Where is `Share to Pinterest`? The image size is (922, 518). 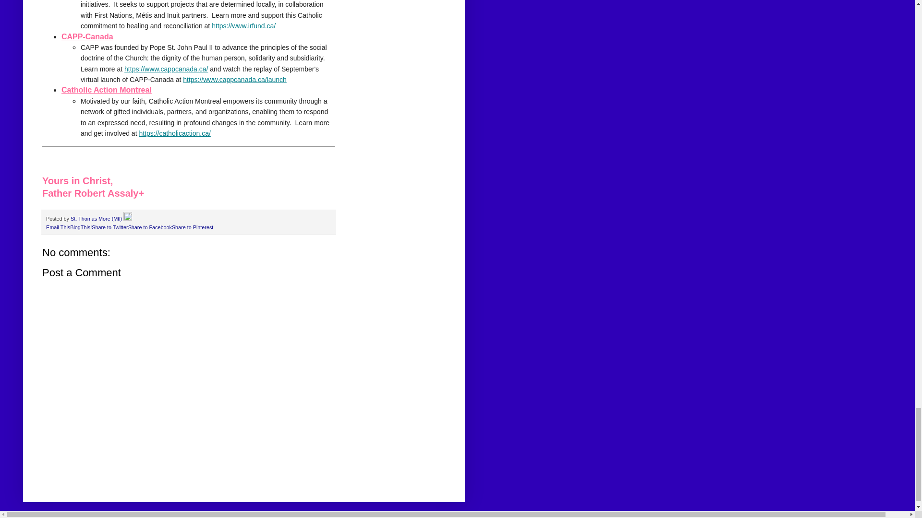 Share to Pinterest is located at coordinates (192, 227).